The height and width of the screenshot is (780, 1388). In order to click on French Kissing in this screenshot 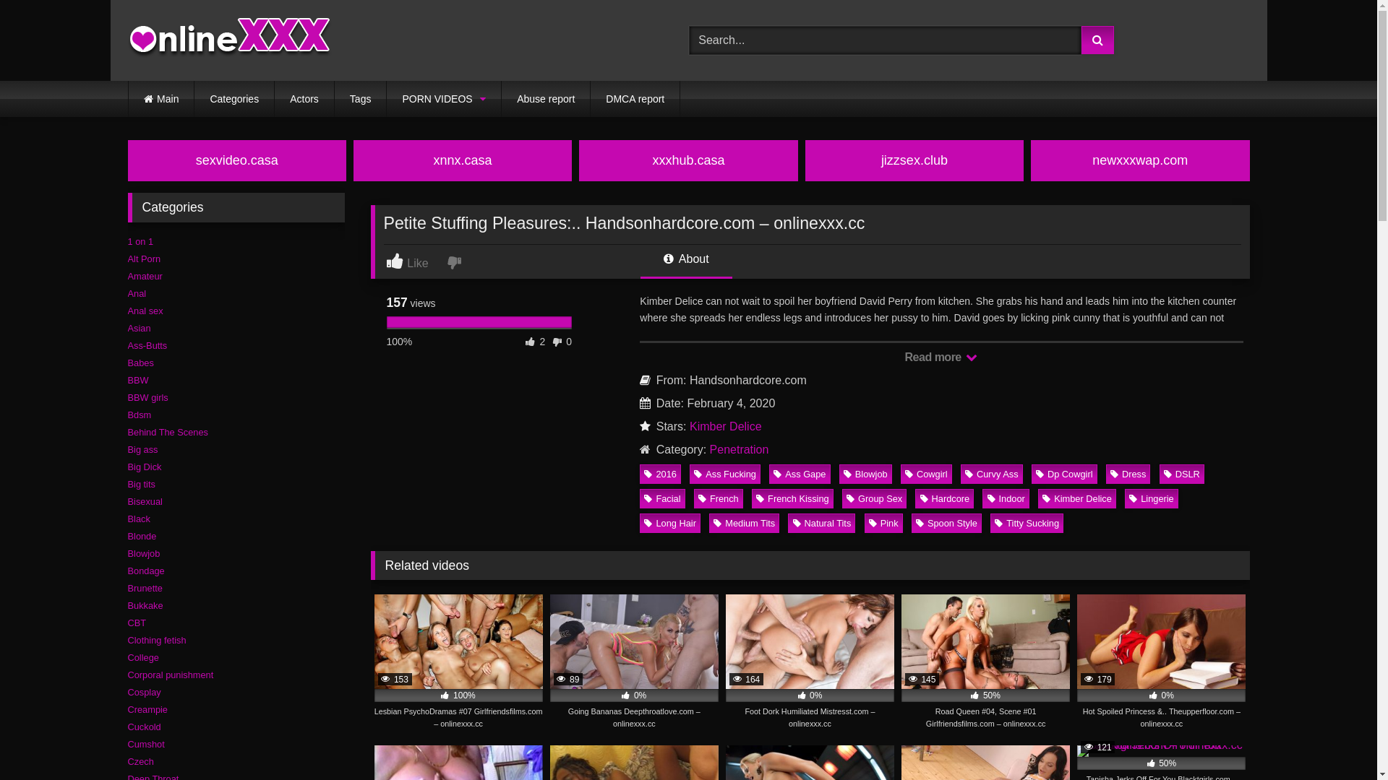, I will do `click(792, 498)`.